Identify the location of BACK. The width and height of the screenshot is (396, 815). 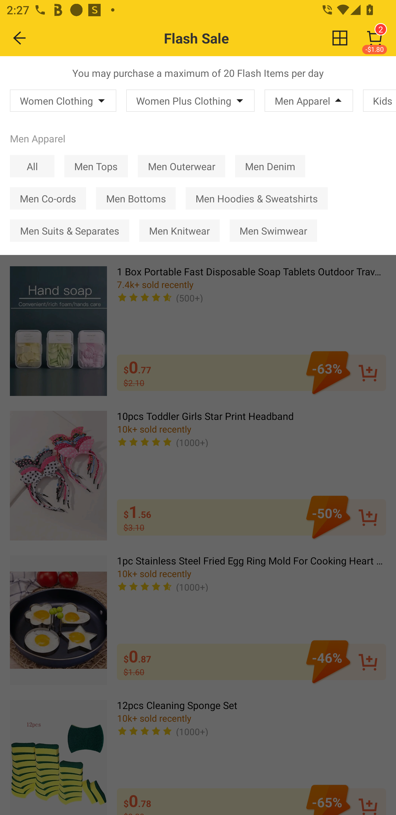
(20, 38).